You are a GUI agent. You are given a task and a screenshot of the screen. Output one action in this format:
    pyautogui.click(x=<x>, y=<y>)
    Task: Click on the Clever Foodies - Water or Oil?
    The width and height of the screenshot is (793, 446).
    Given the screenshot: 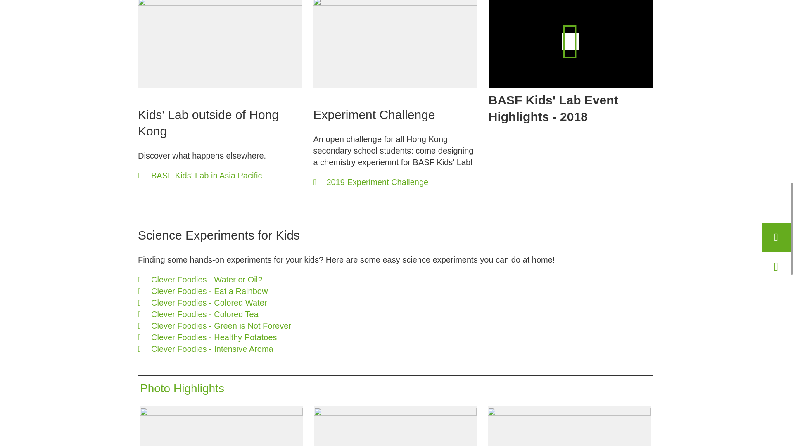 What is the action you would take?
    pyautogui.click(x=214, y=280)
    